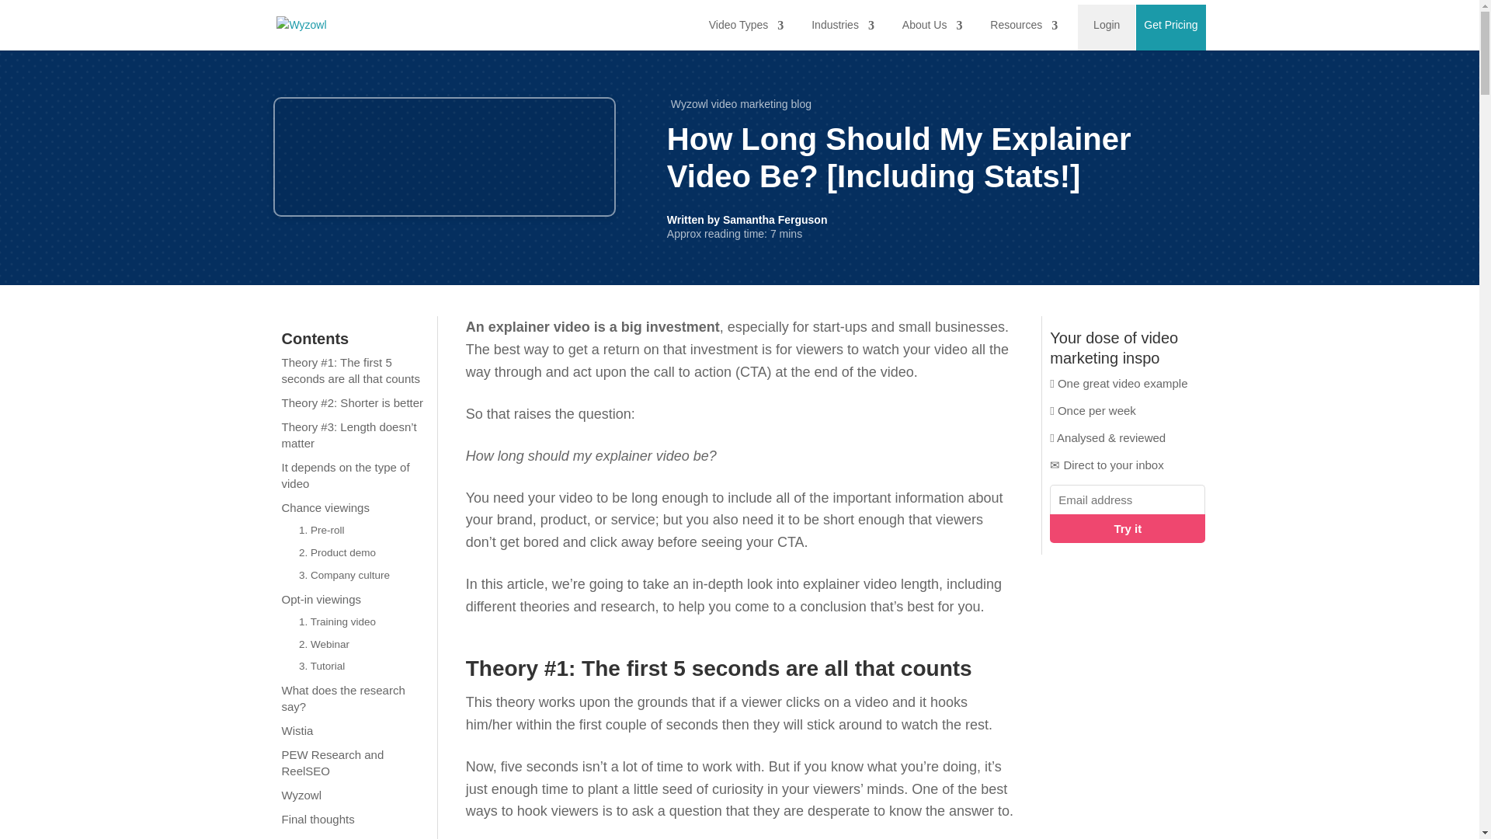  What do you see at coordinates (354, 762) in the screenshot?
I see `PEW Research and ReelSEO` at bounding box center [354, 762].